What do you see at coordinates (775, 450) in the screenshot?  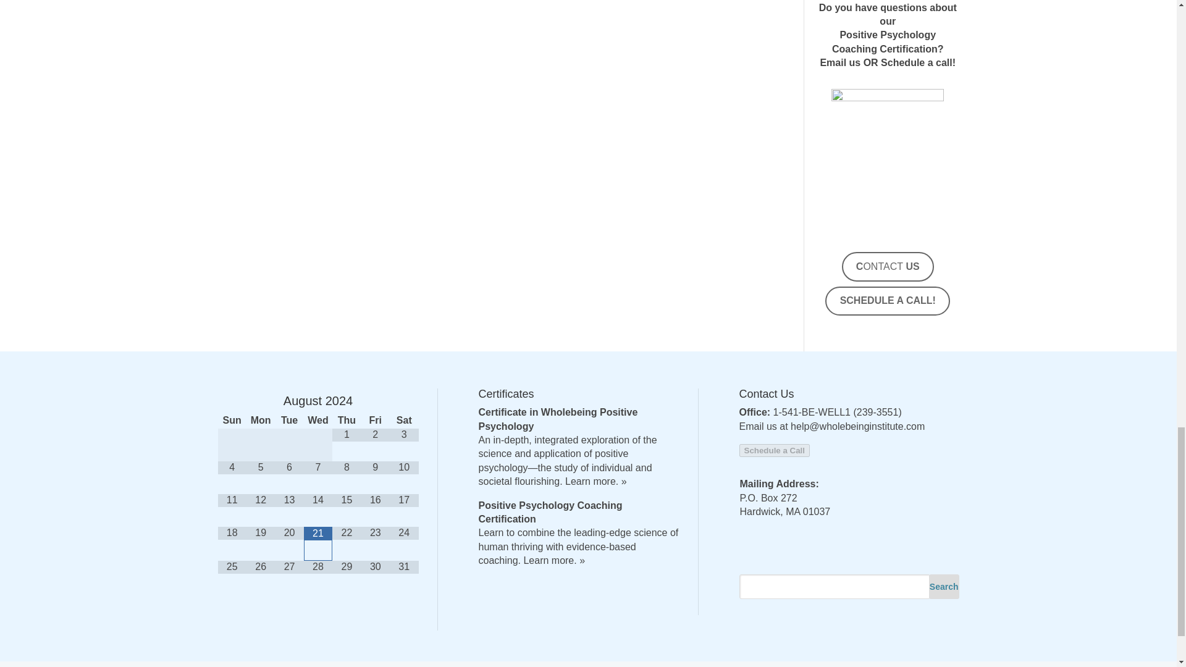 I see `Schedule a Call` at bounding box center [775, 450].